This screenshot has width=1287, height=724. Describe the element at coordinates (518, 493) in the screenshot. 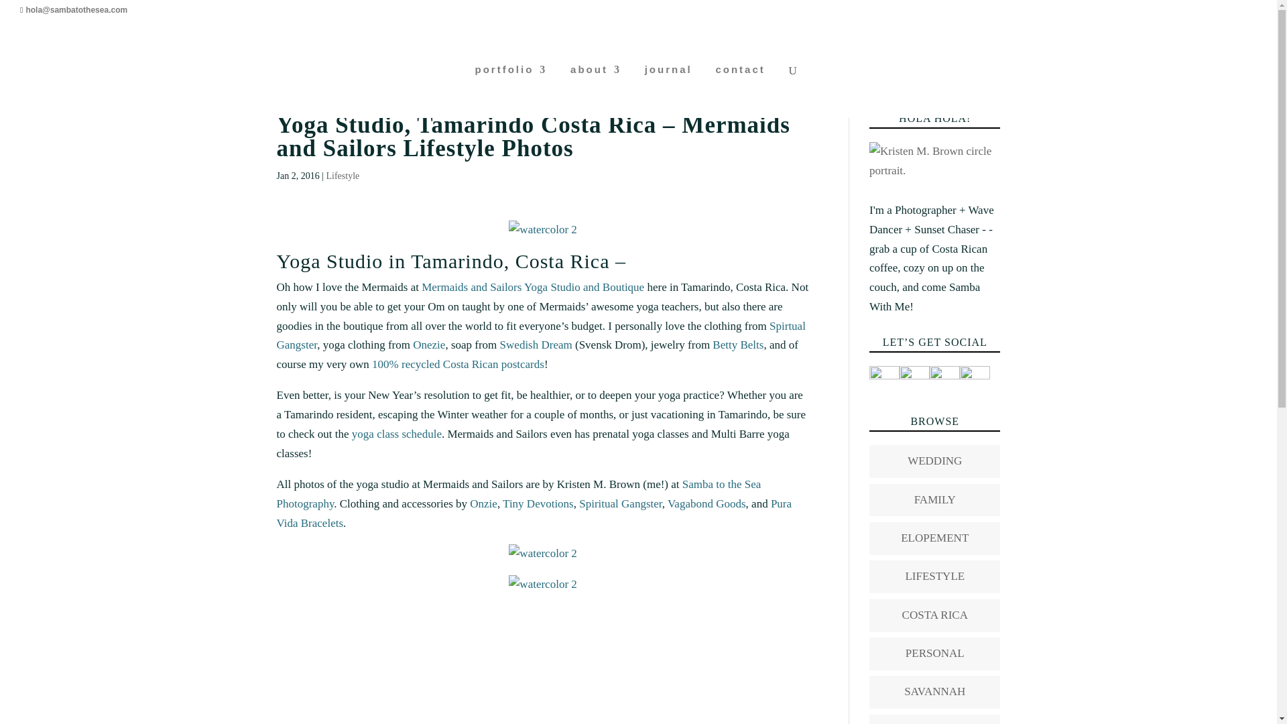

I see `Samba to the Sea Photography` at that location.